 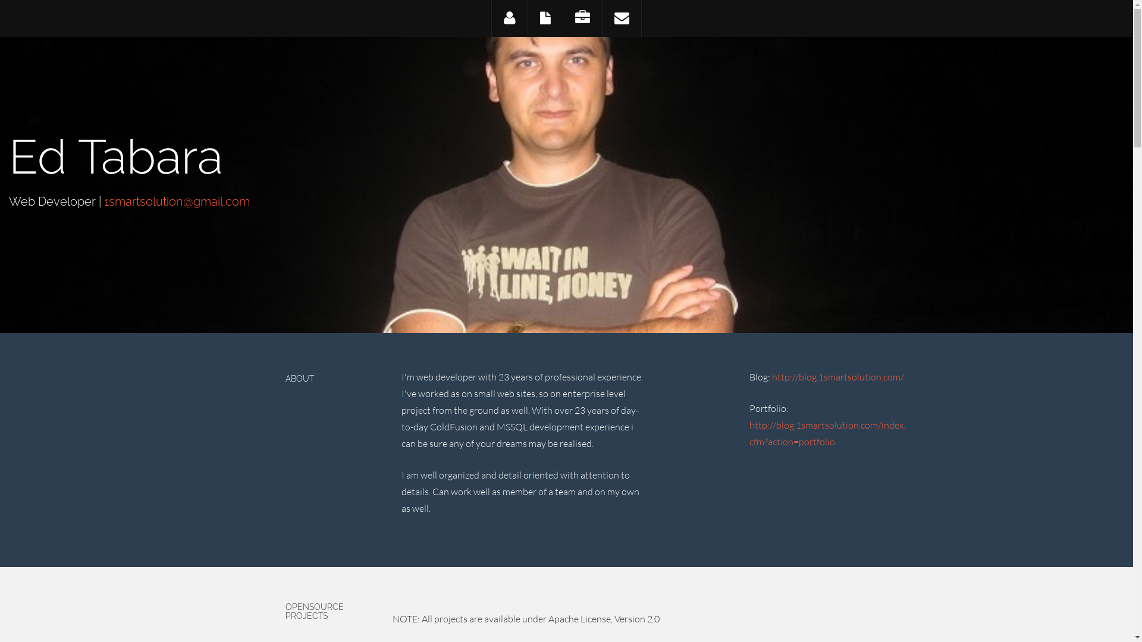 I want to click on Contact, so click(x=622, y=18).